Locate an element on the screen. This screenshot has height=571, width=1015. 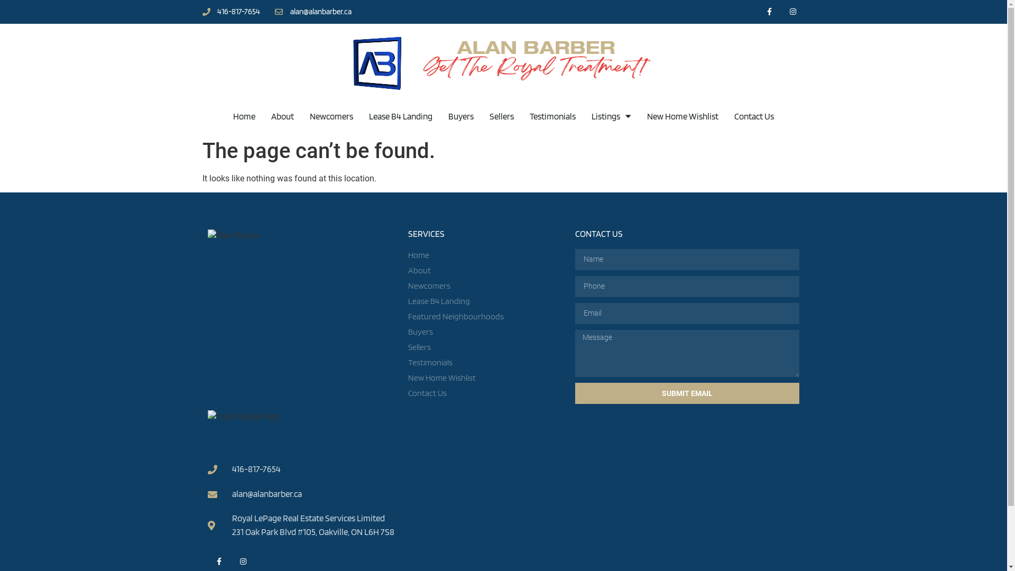
About is located at coordinates (282, 116).